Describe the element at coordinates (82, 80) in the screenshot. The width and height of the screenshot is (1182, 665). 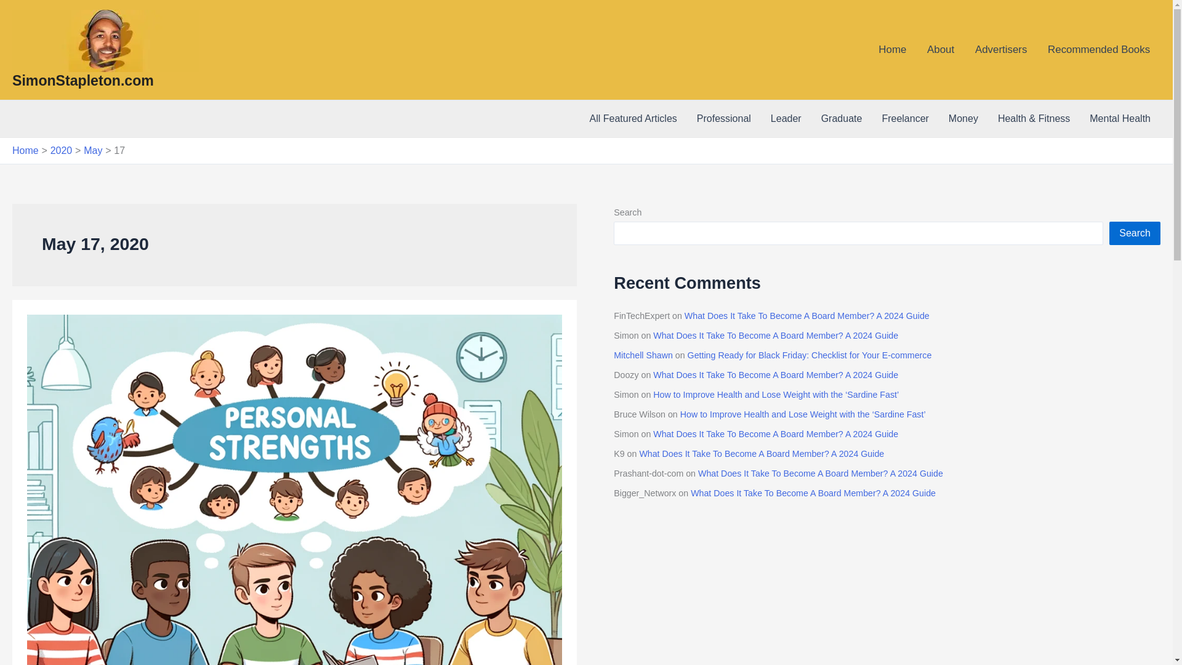
I see `SimonStapleton.com` at that location.